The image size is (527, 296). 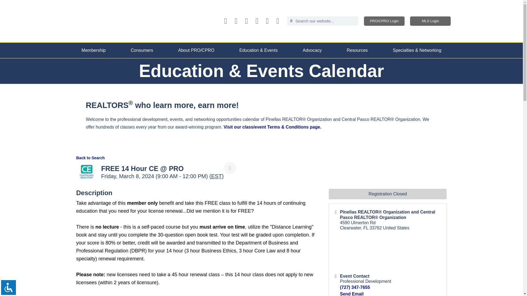 I want to click on PROCPRO on Facebook, so click(x=226, y=21).